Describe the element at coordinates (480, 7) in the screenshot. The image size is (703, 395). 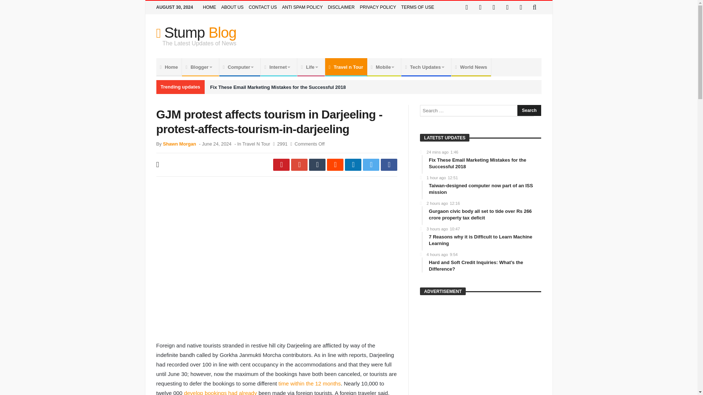
I see `Twitter` at that location.